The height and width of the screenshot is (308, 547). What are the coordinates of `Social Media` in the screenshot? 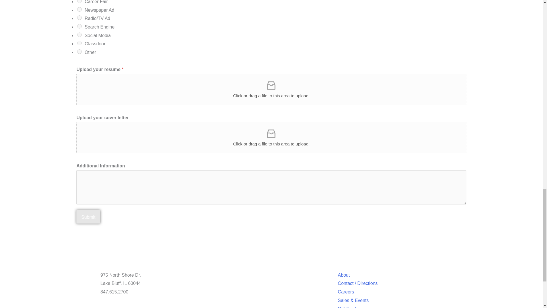 It's located at (79, 35).